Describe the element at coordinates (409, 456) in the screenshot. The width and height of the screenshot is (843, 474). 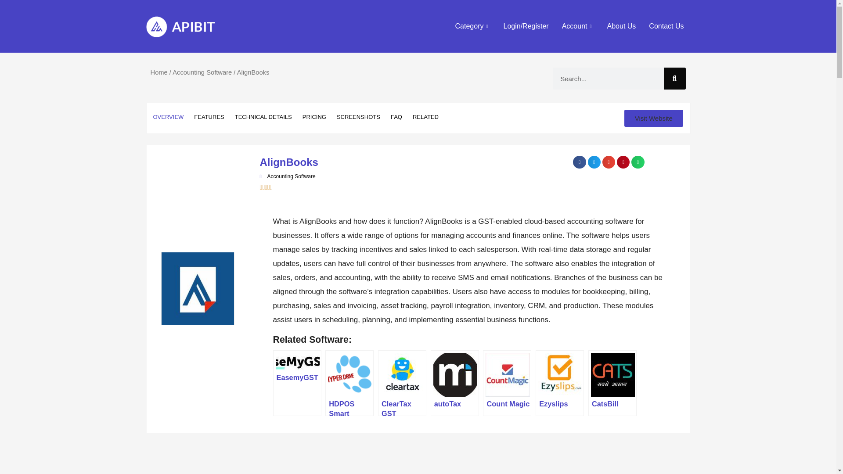
I see `Advertisement` at that location.